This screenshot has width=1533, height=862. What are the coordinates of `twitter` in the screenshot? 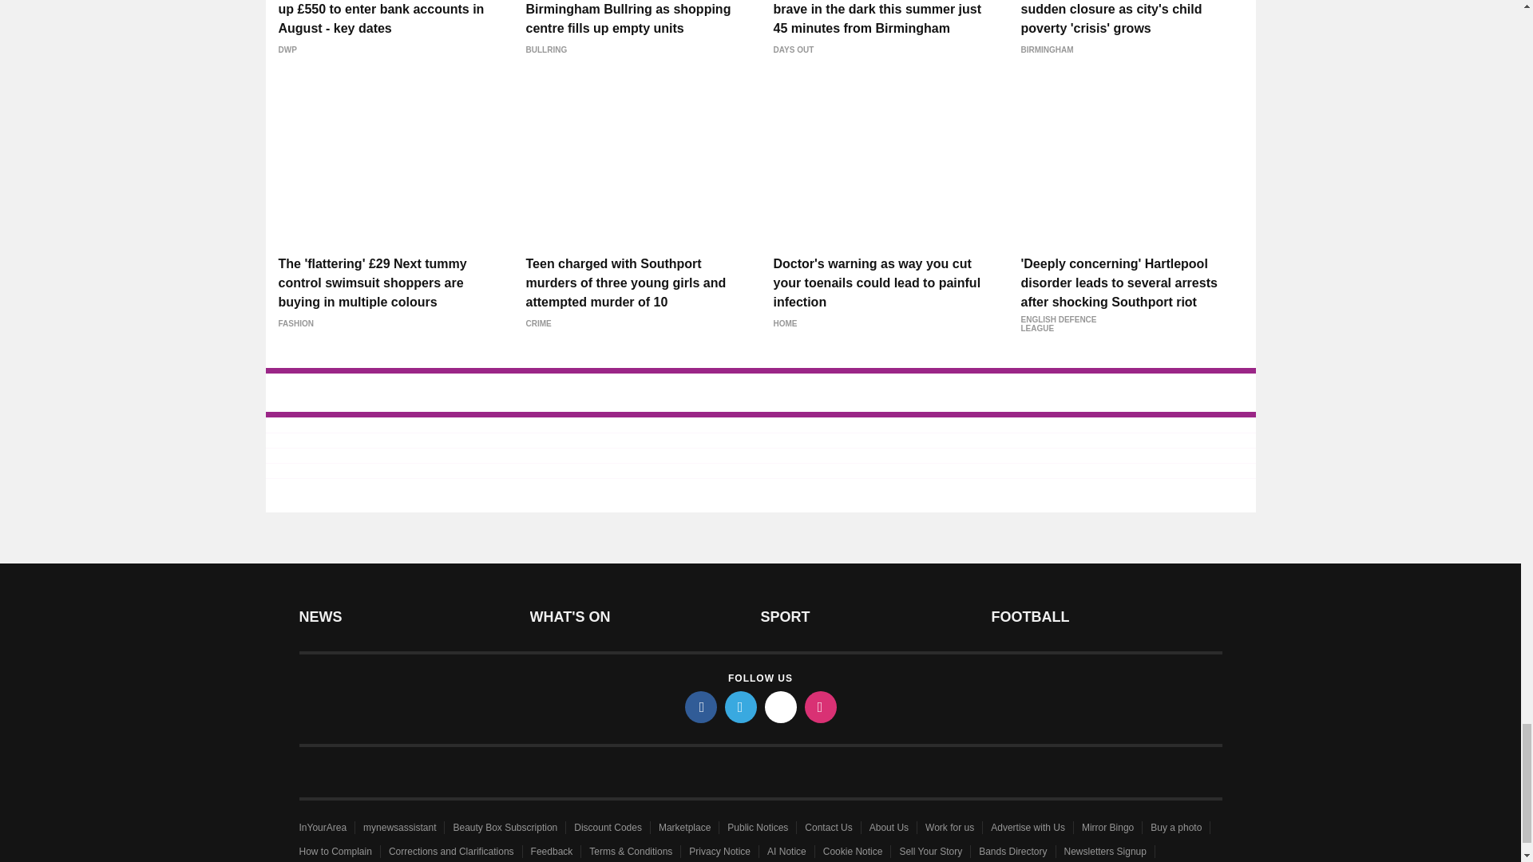 It's located at (741, 707).